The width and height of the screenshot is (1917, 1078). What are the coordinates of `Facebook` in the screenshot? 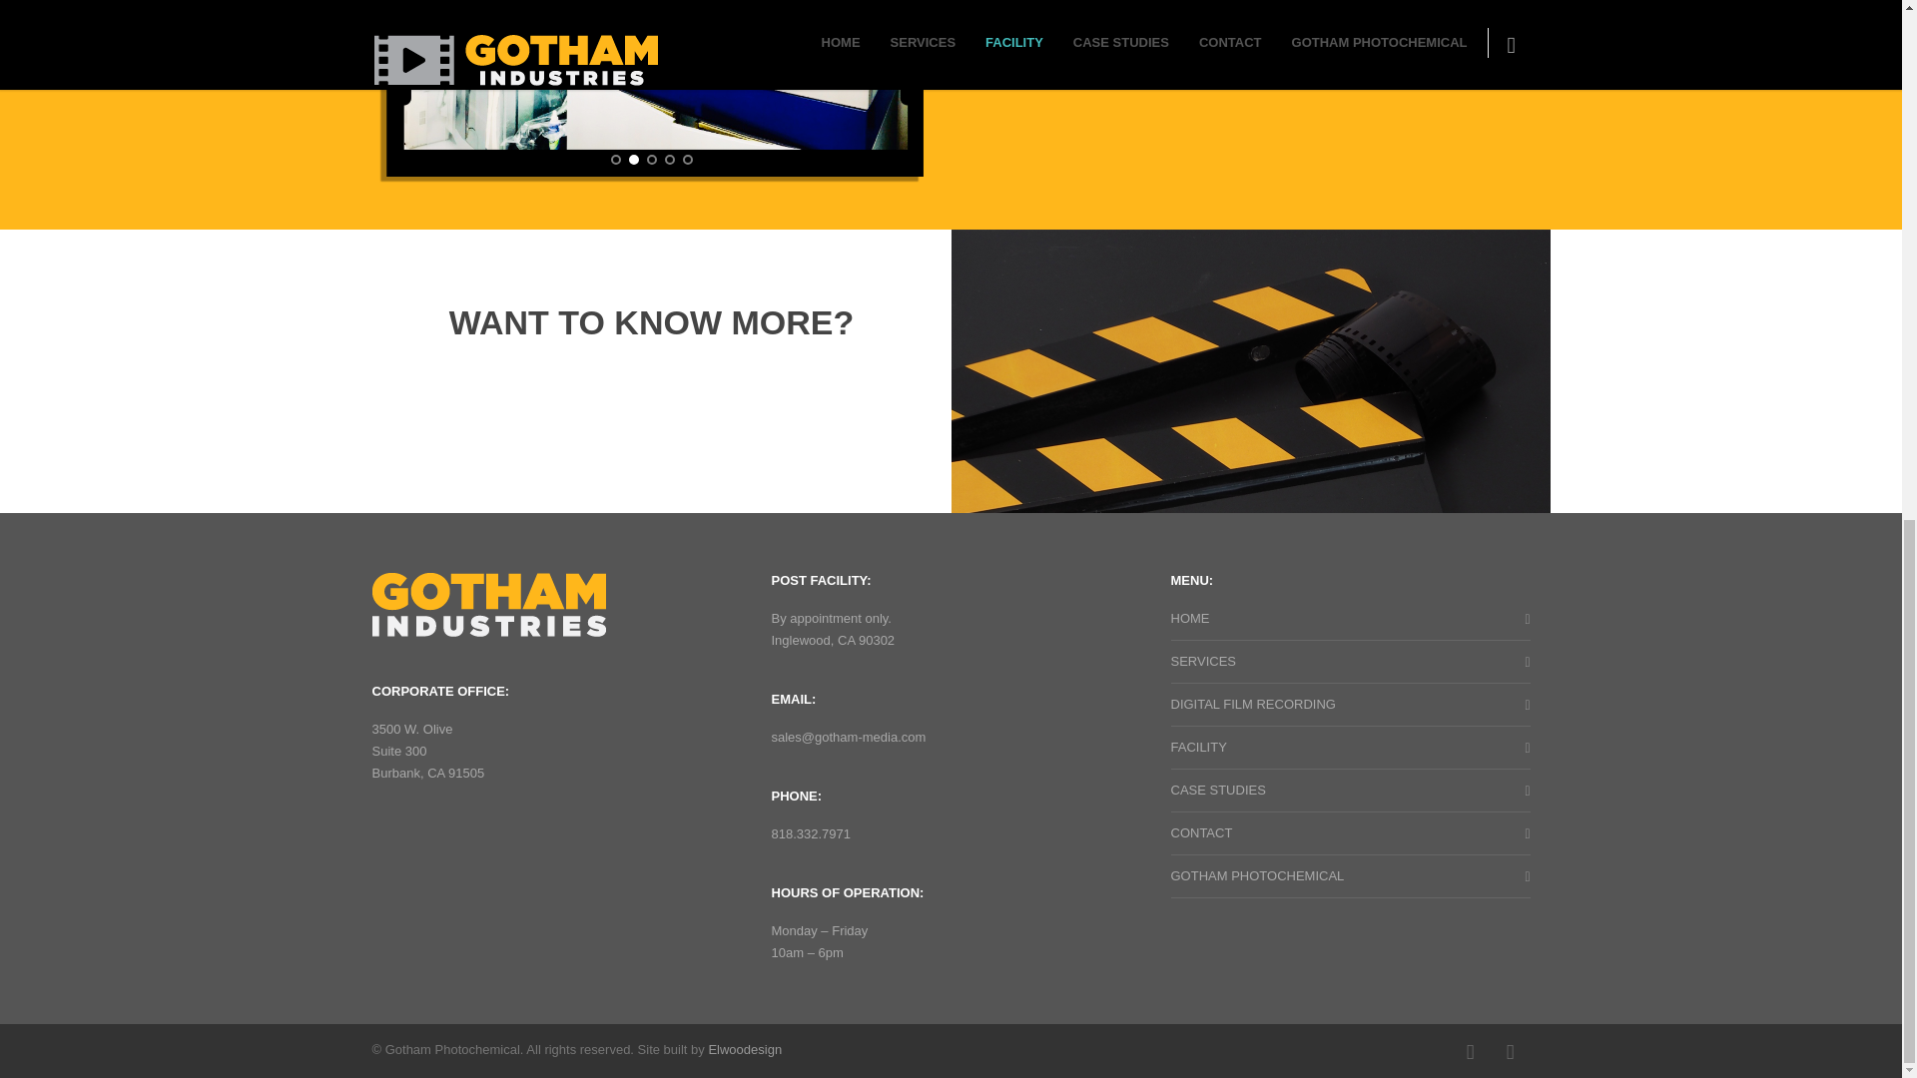 It's located at (1469, 1051).